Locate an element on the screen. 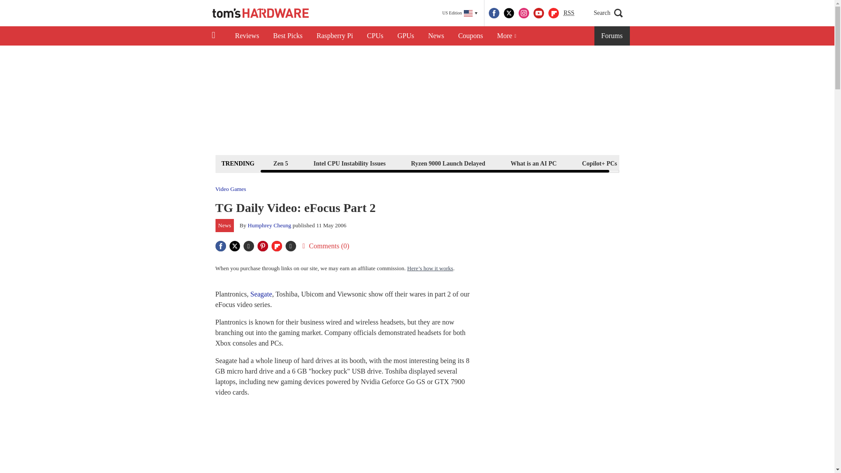  US Edition is located at coordinates (460, 13).